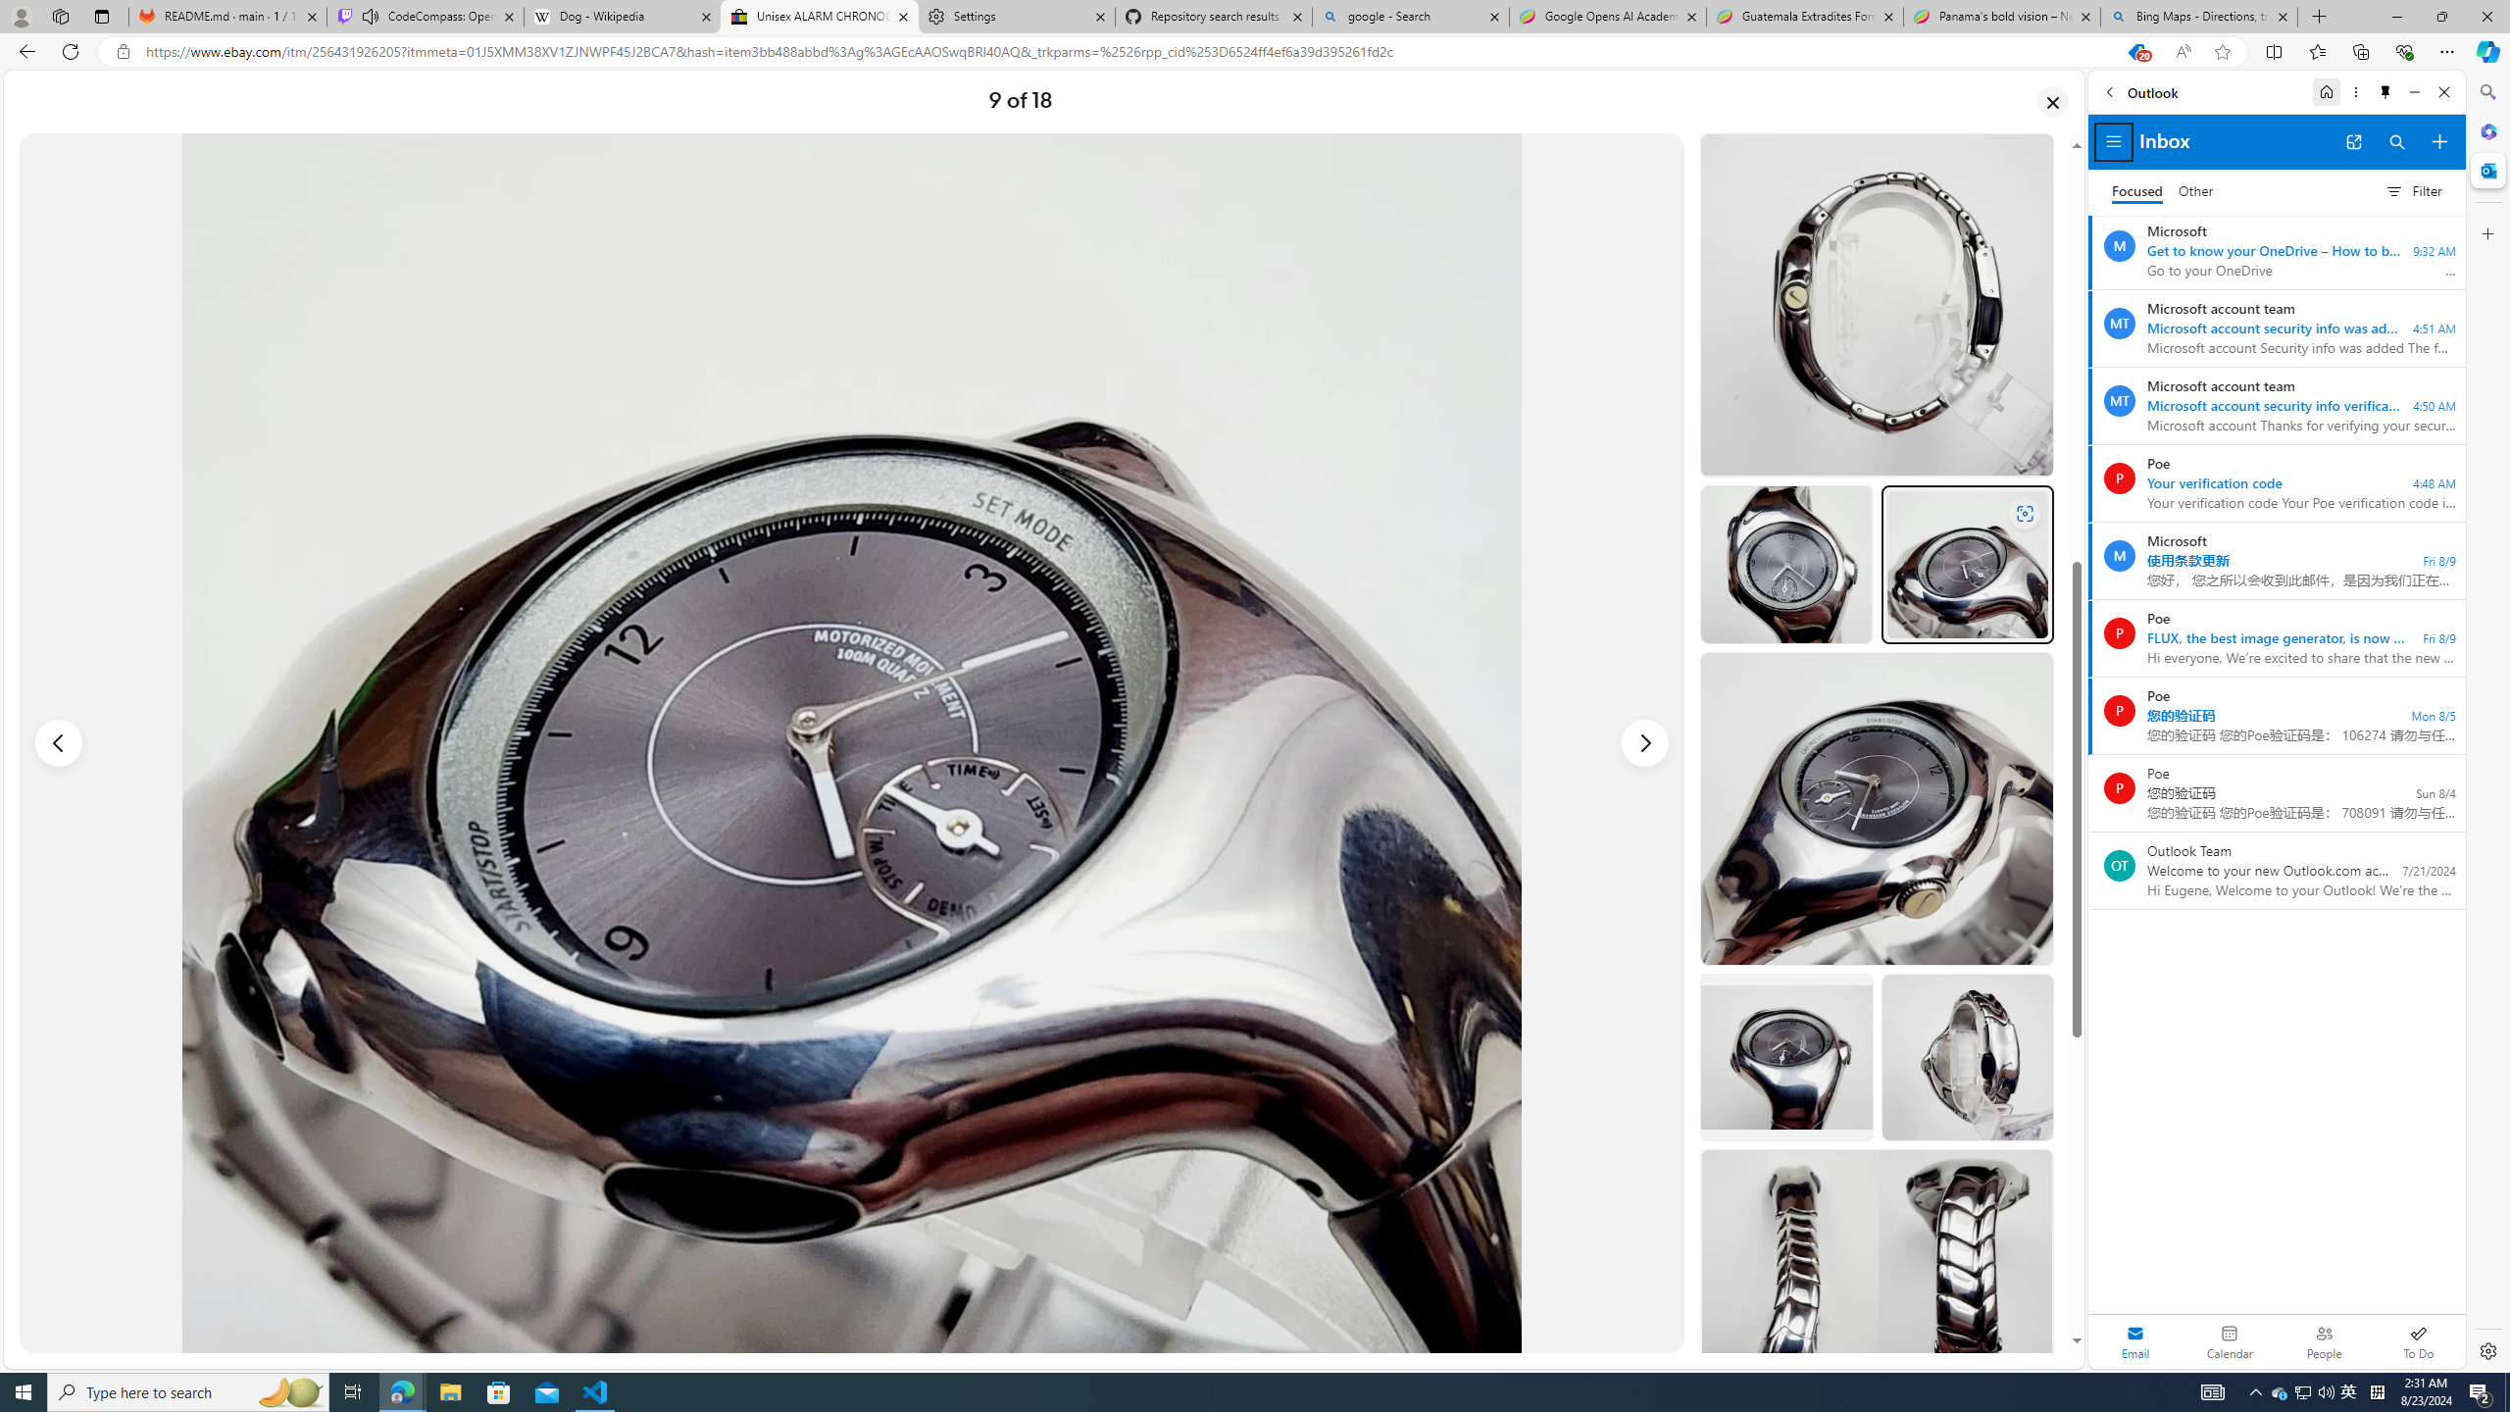 The image size is (2510, 1412). What do you see at coordinates (2109, 92) in the screenshot?
I see `Back` at bounding box center [2109, 92].